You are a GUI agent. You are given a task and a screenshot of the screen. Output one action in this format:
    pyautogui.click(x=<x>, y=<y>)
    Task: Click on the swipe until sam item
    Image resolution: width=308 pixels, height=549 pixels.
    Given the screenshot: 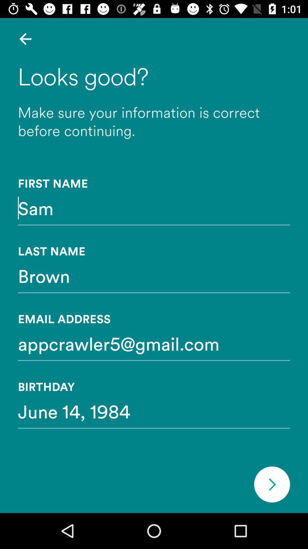 What is the action you would take?
    pyautogui.click(x=154, y=208)
    